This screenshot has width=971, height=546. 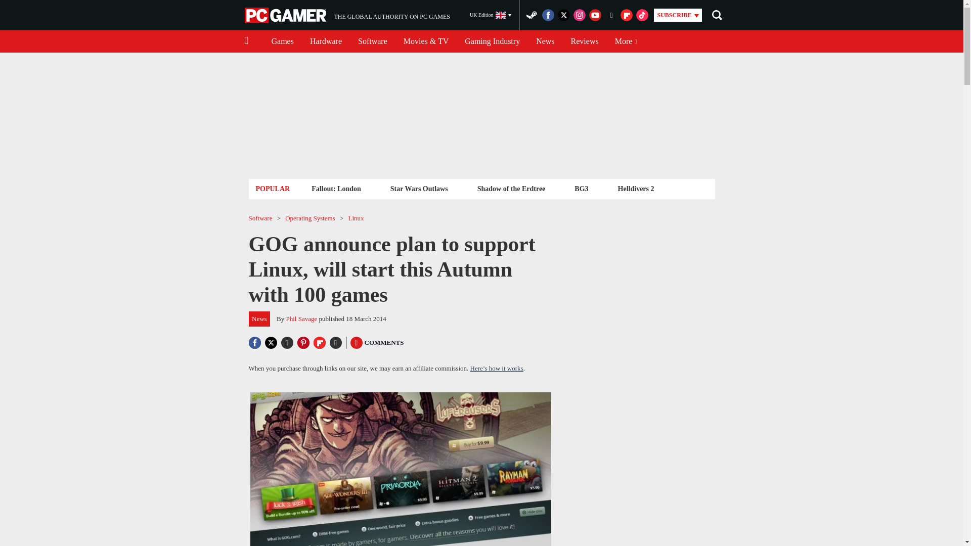 I want to click on Games, so click(x=282, y=41).